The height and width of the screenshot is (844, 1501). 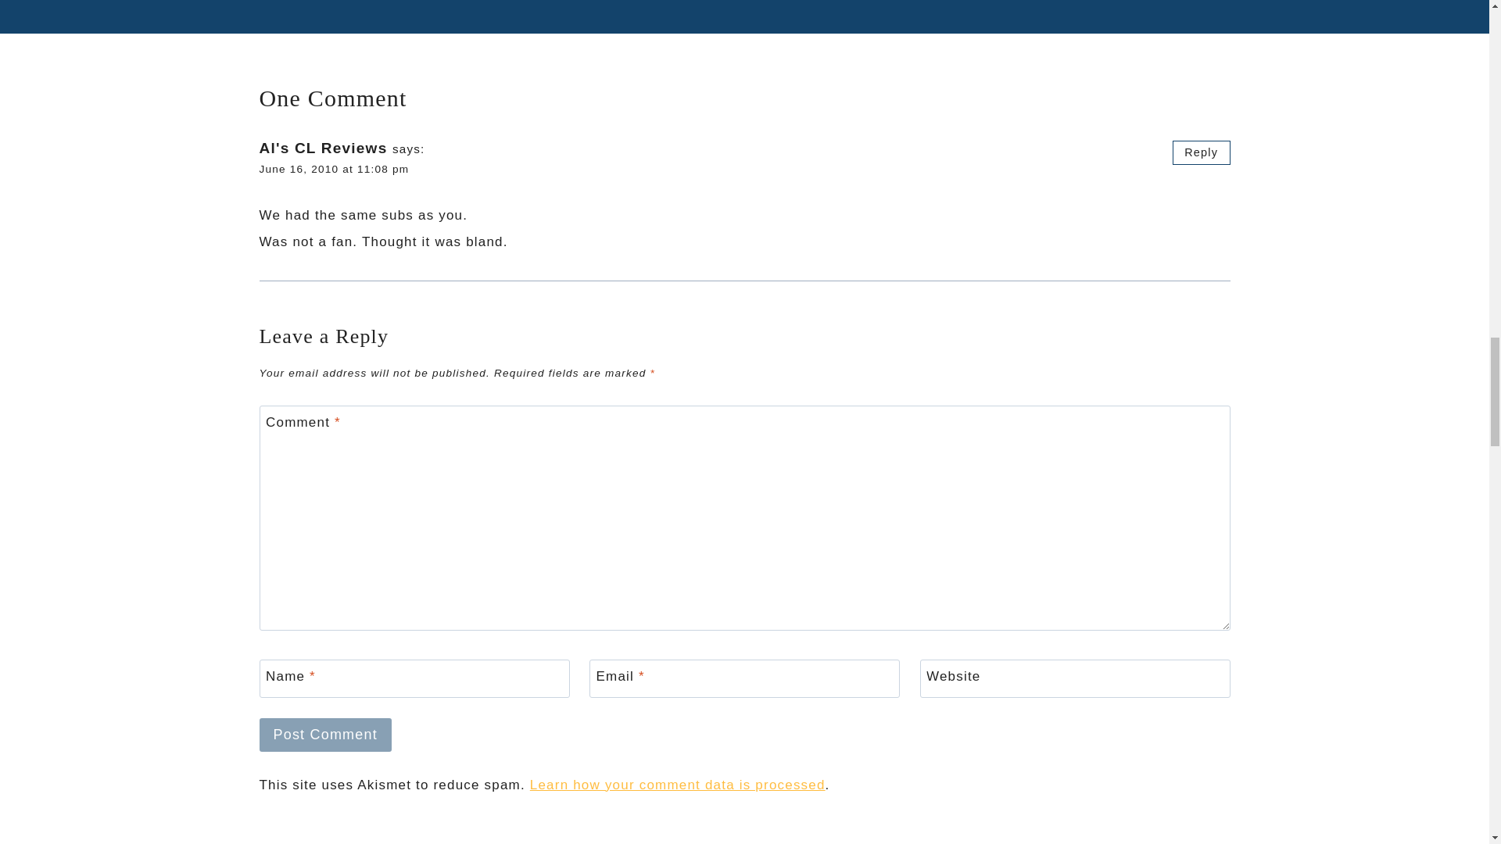 I want to click on Post Comment, so click(x=325, y=735).